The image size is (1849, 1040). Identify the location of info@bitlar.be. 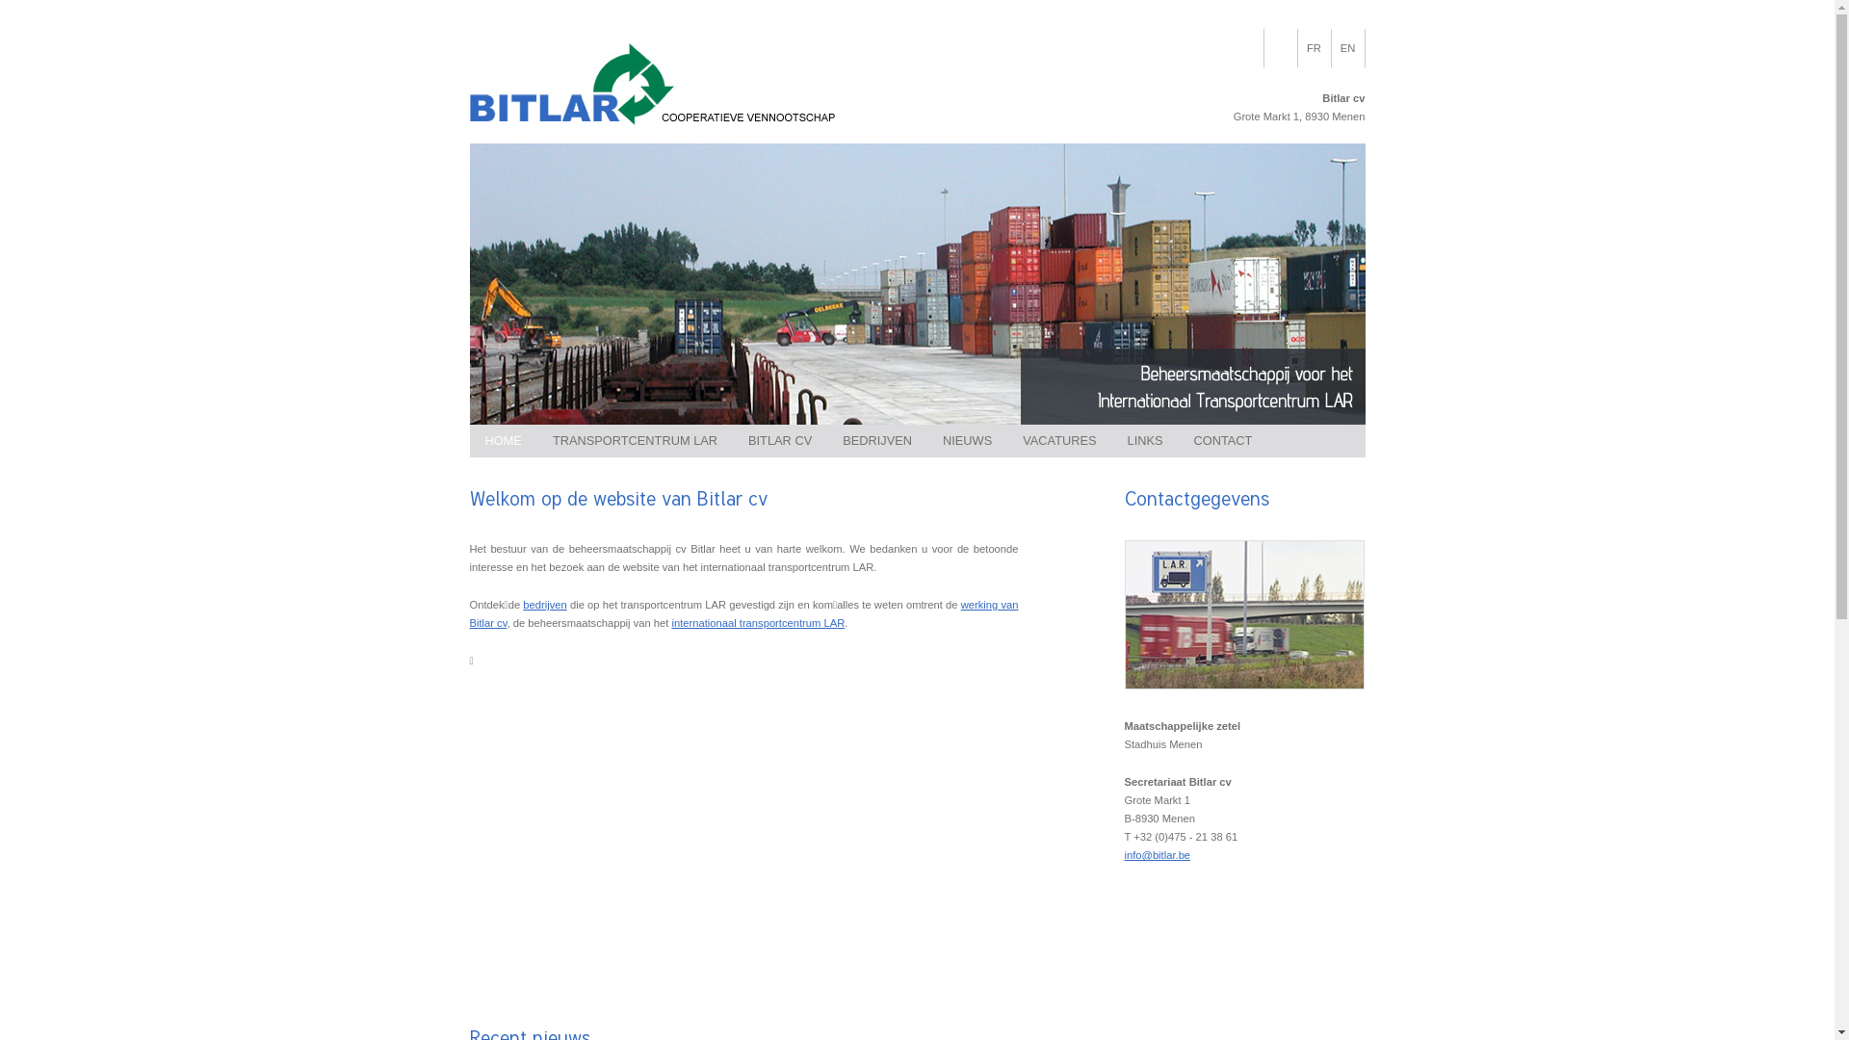
(1158, 855).